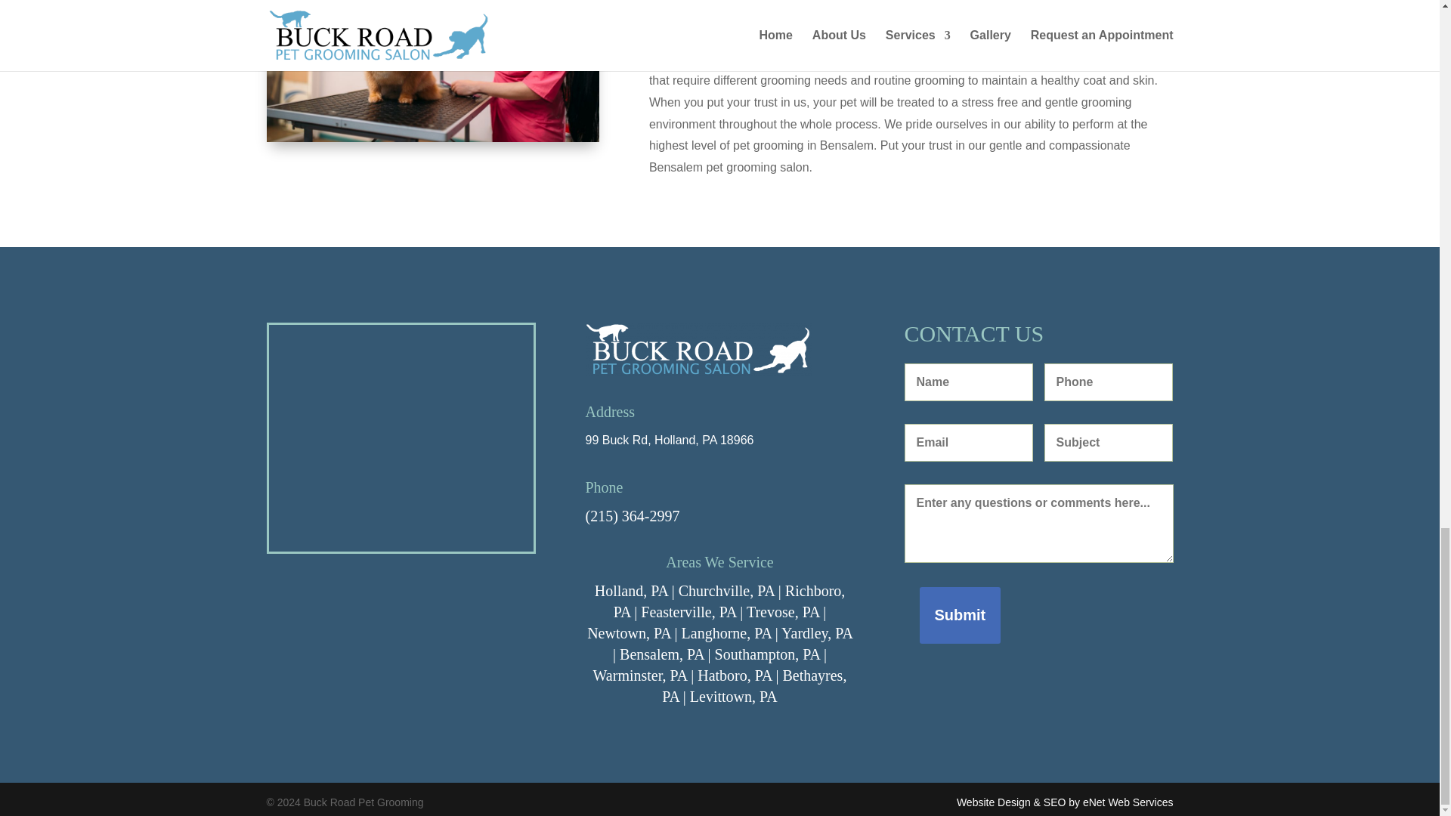 This screenshot has width=1451, height=816. I want to click on Richboro, PA, so click(730, 601).